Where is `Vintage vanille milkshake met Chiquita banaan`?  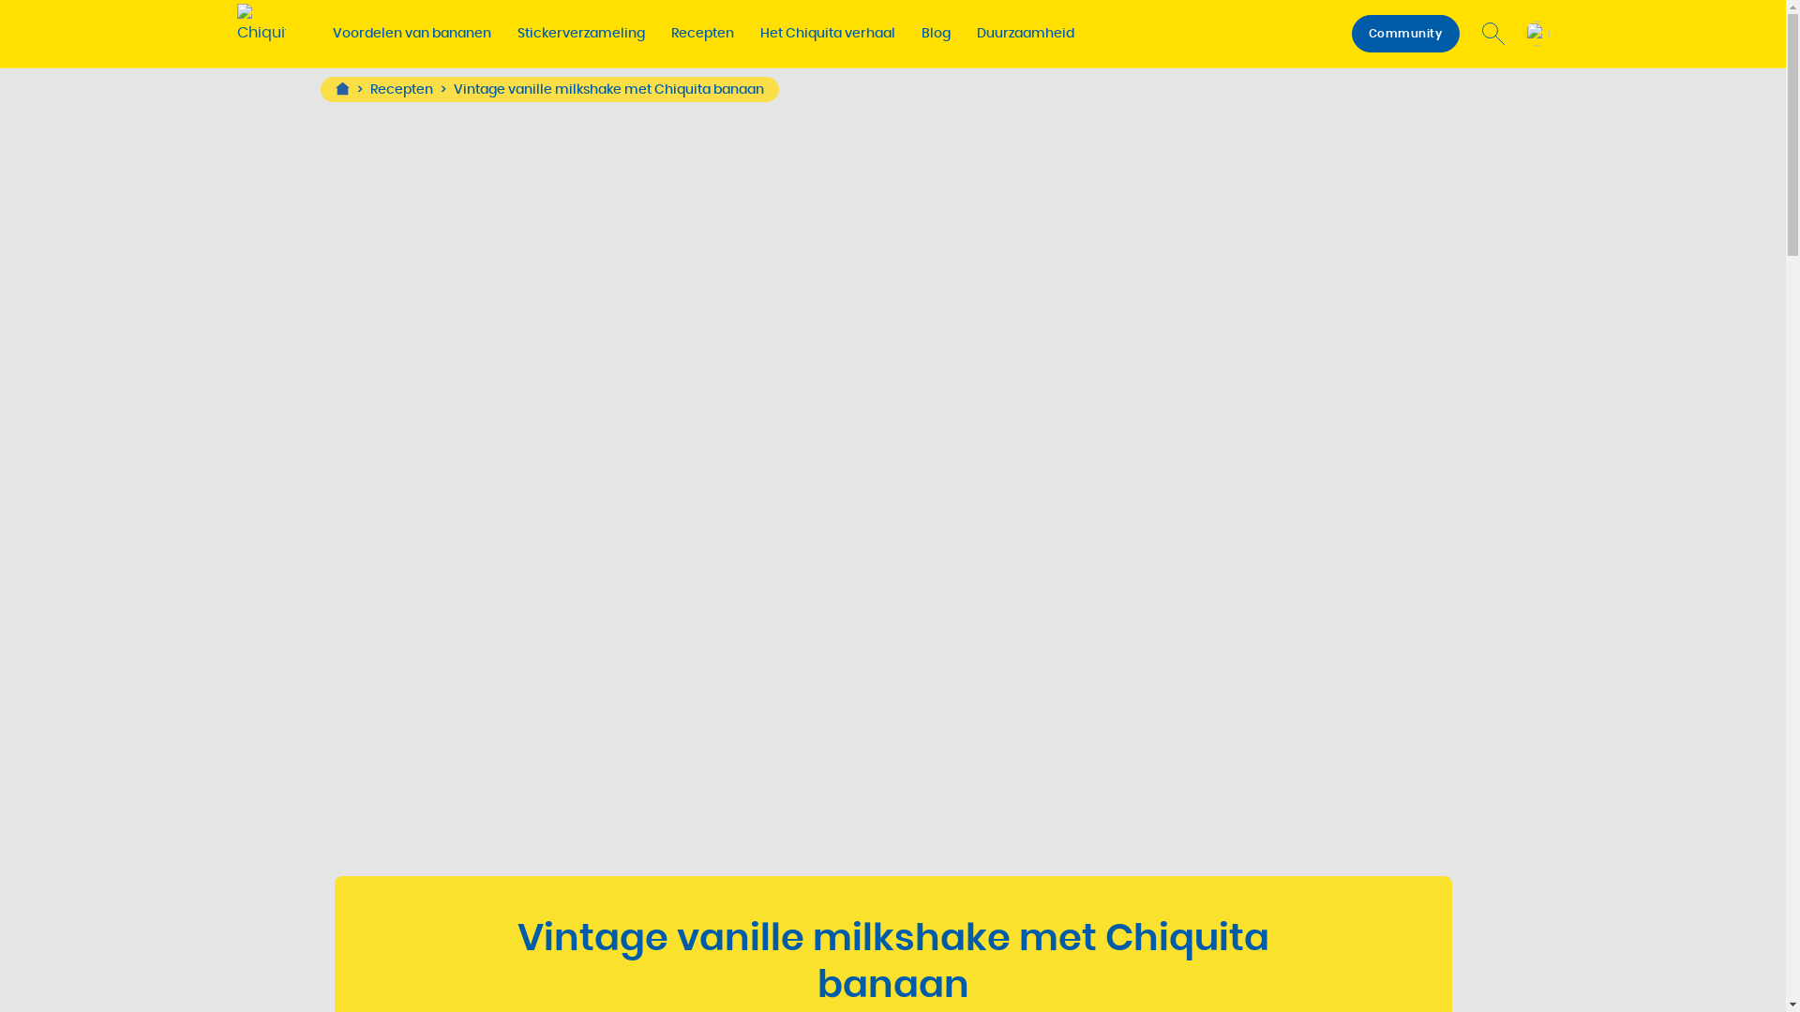
Vintage vanille milkshake met Chiquita banaan is located at coordinates (609, 90).